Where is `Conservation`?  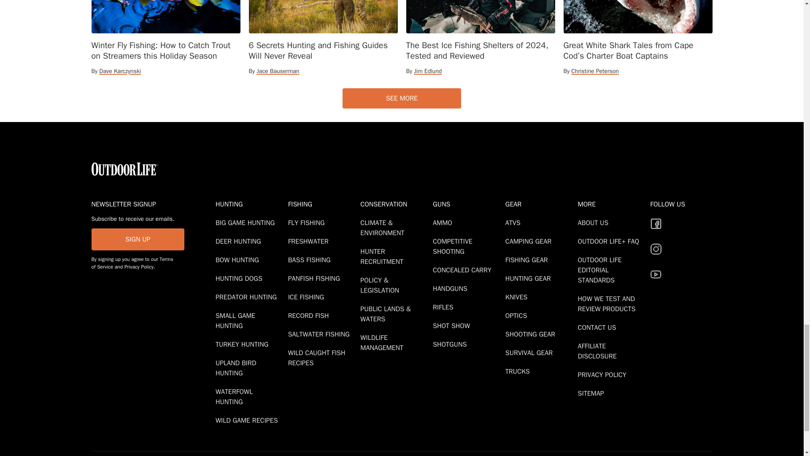
Conservation is located at coordinates (395, 204).